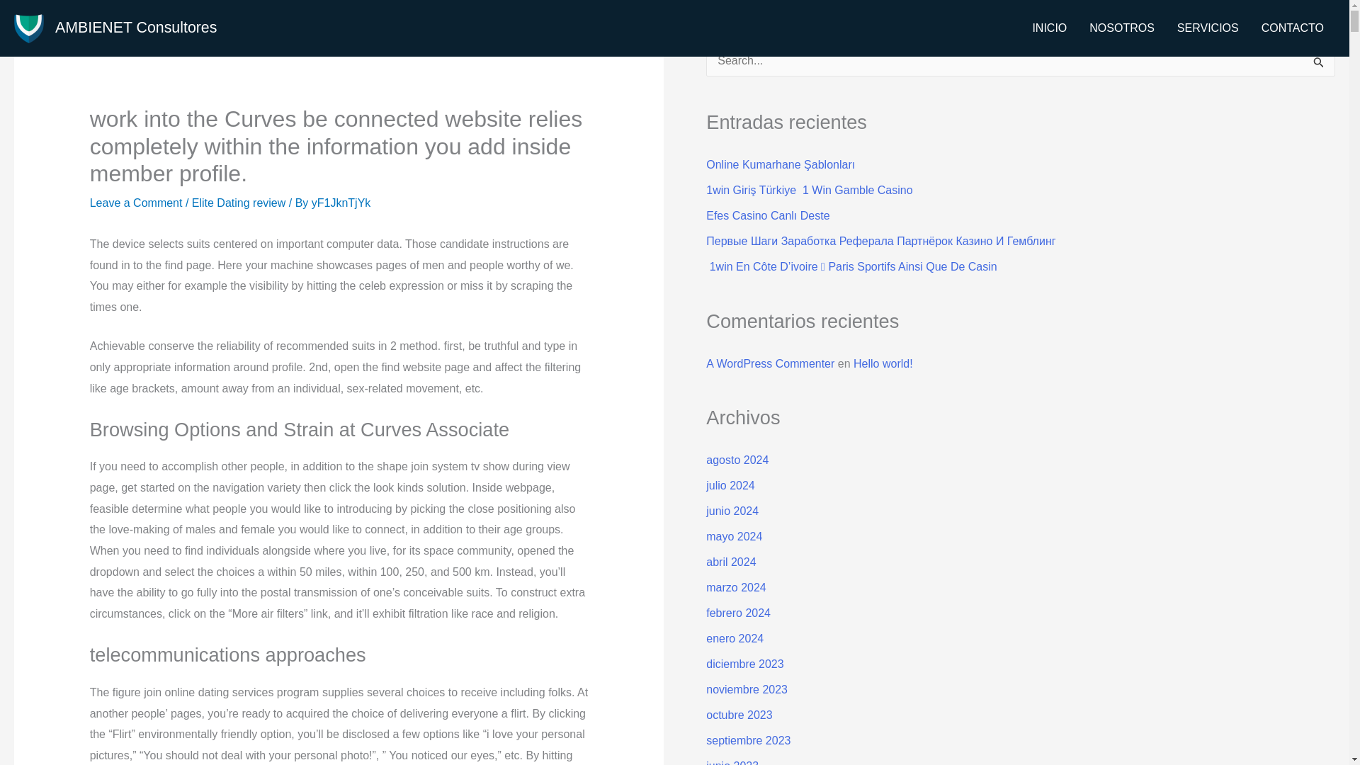  I want to click on mayo 2024, so click(734, 536).